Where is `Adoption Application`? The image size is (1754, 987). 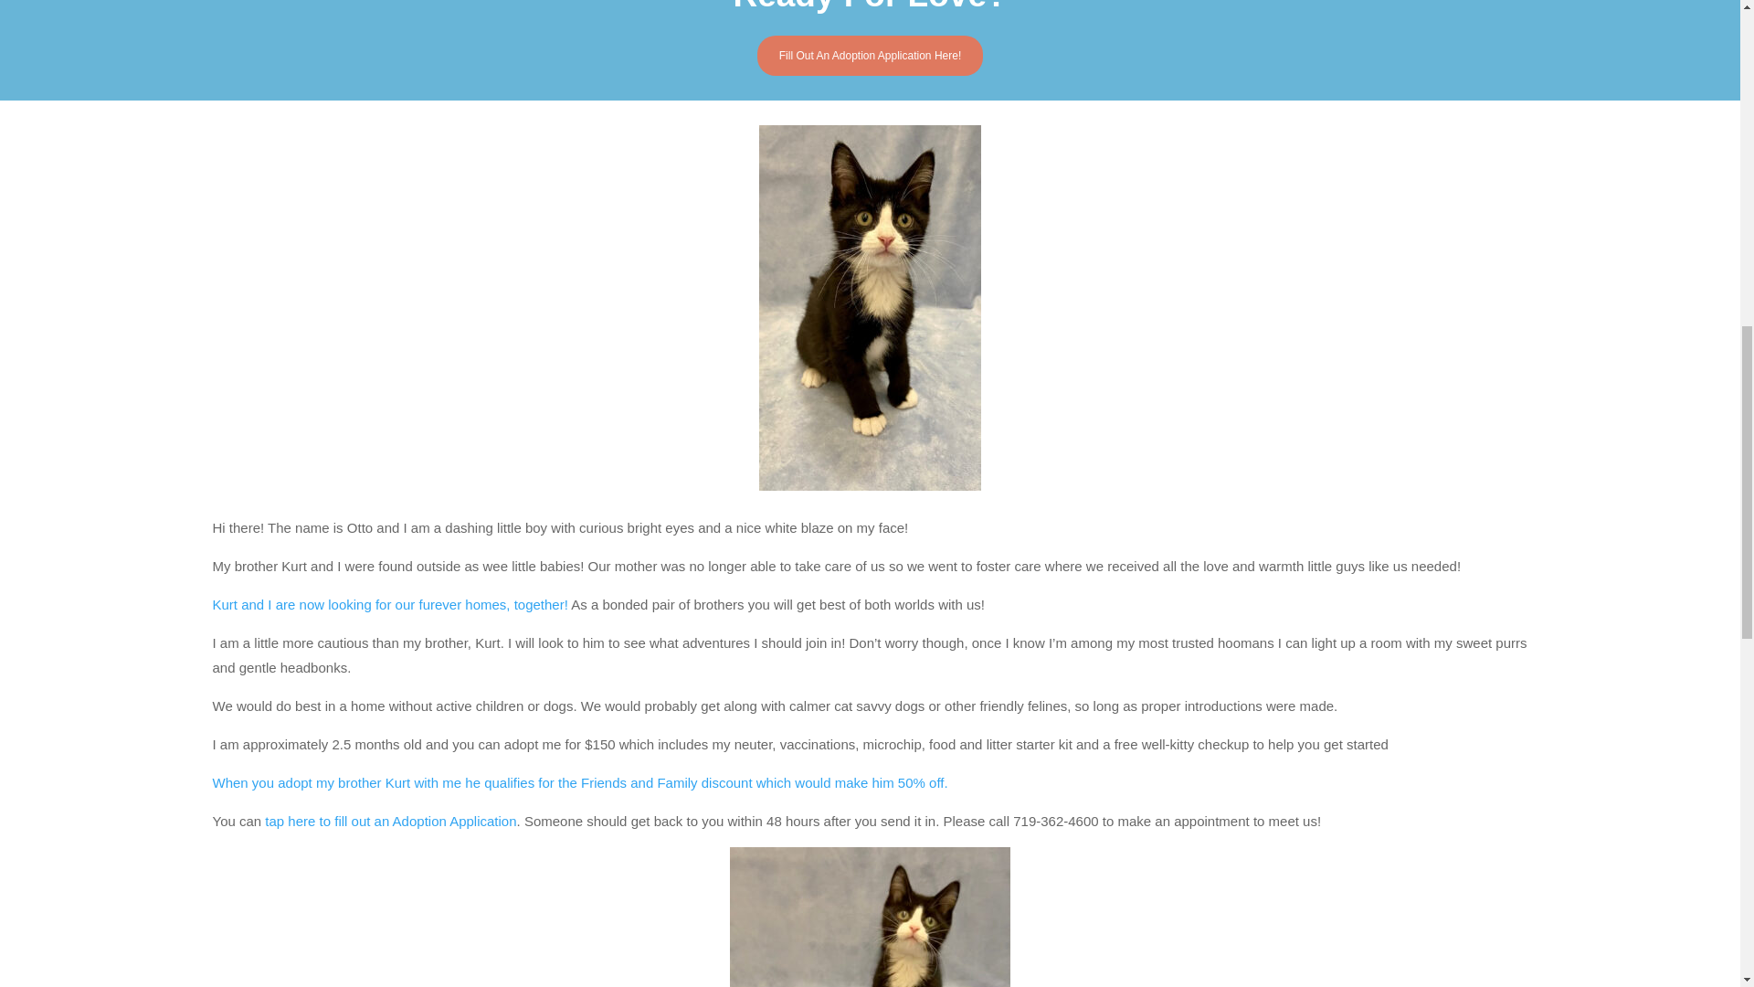
Adoption Application is located at coordinates (389, 821).